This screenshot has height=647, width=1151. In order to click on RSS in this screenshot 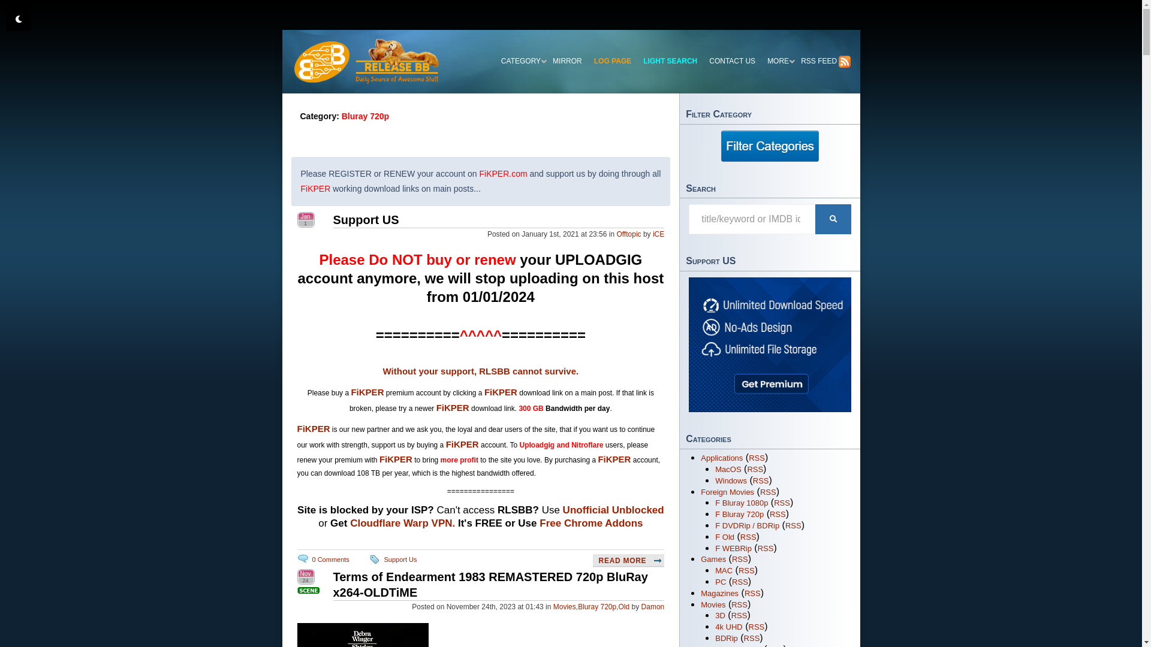, I will do `click(778, 514)`.